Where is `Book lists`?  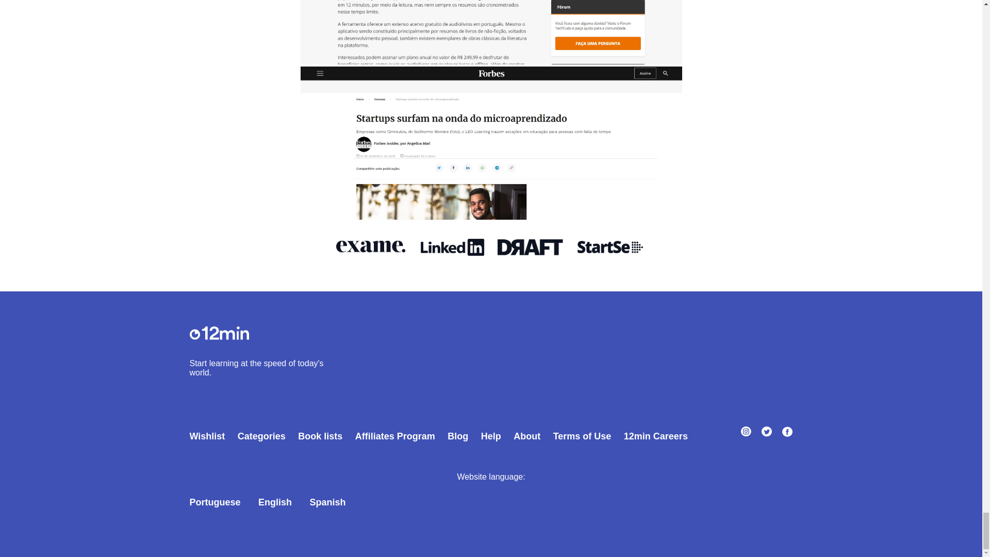 Book lists is located at coordinates (317, 436).